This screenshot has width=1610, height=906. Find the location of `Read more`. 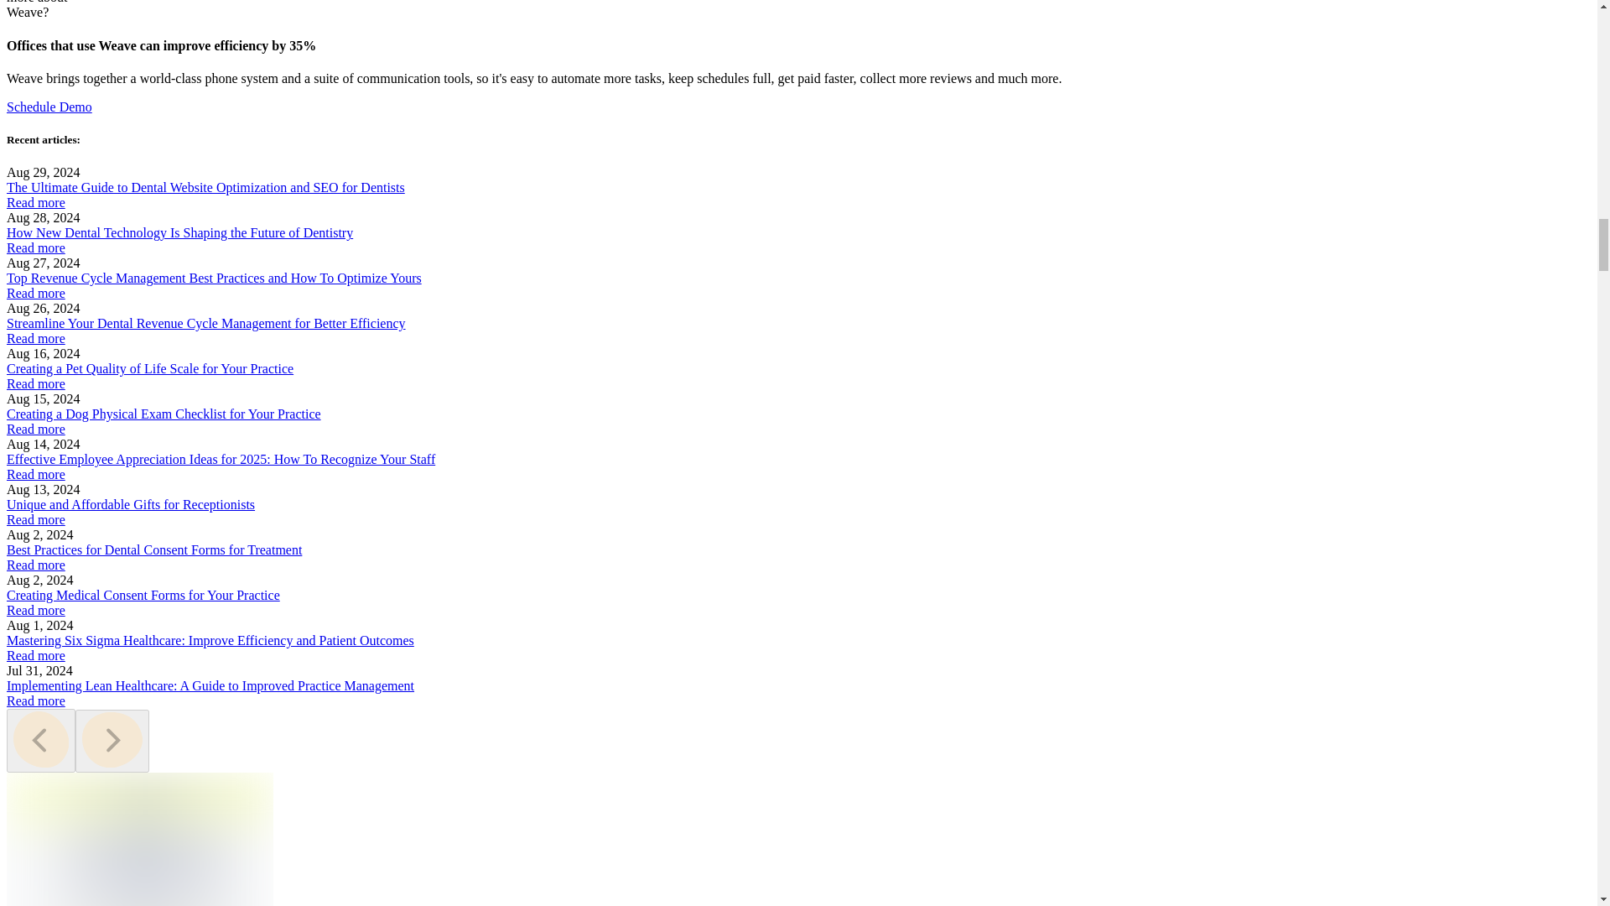

Read more is located at coordinates (35, 338).